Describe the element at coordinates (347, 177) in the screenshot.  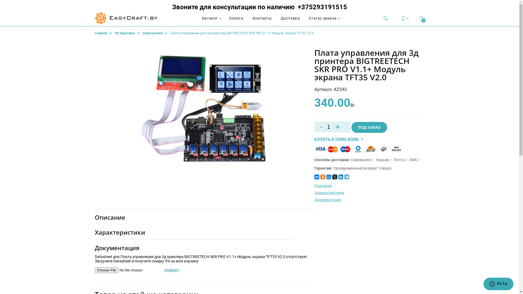
I see `Telegram` at that location.